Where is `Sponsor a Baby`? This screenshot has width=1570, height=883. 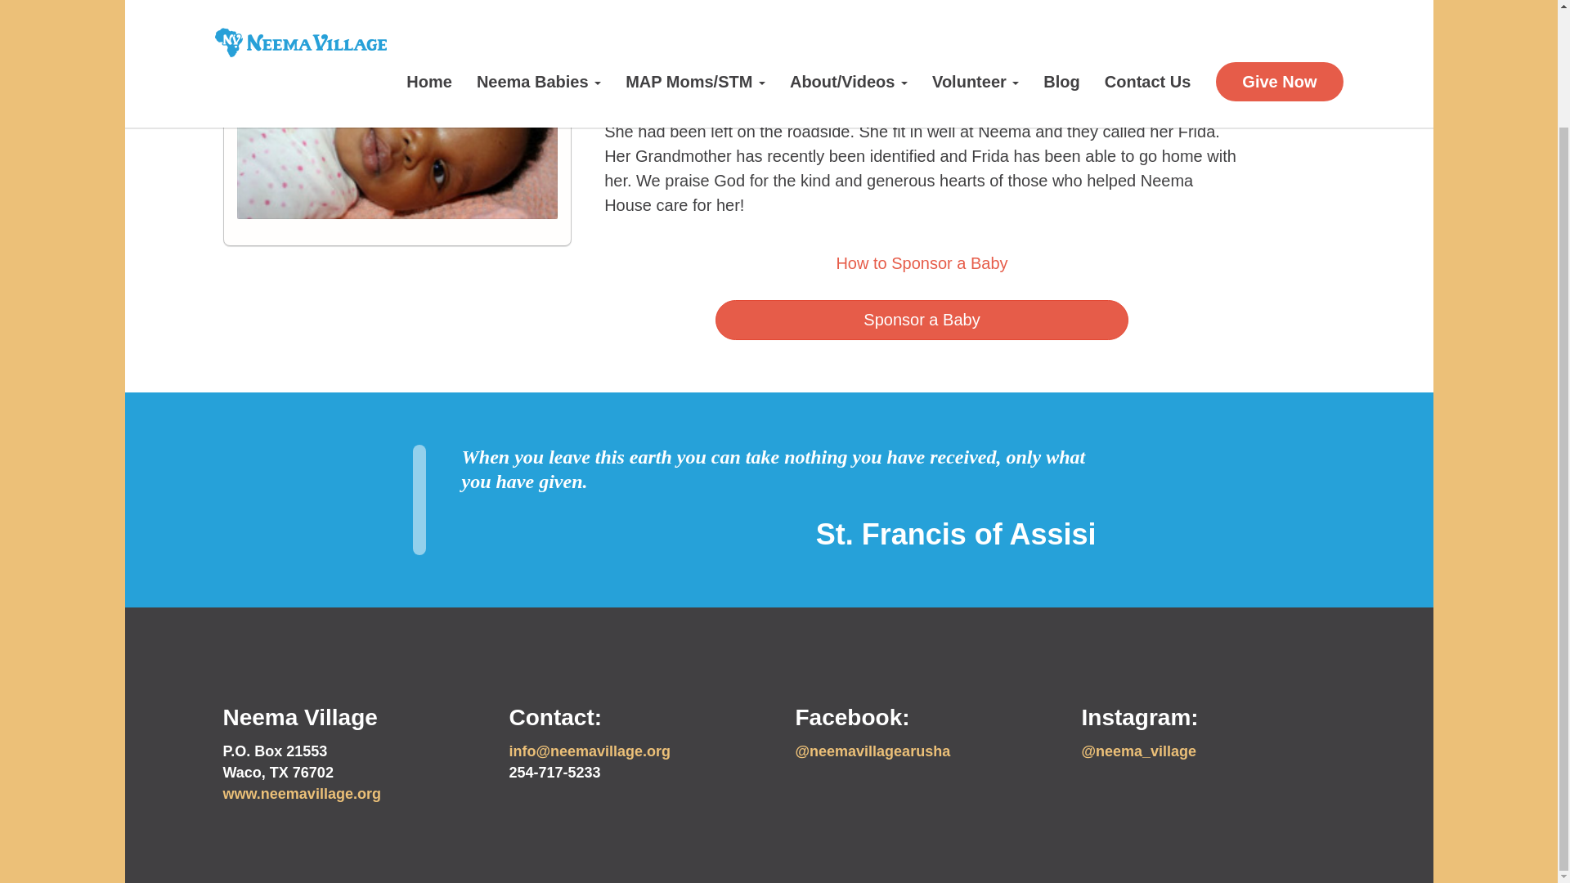 Sponsor a Baby is located at coordinates (921, 320).